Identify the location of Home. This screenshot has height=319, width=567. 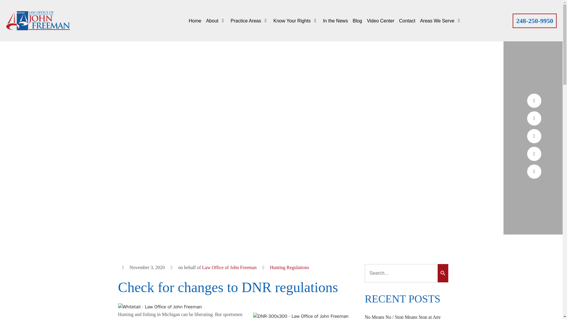
(195, 21).